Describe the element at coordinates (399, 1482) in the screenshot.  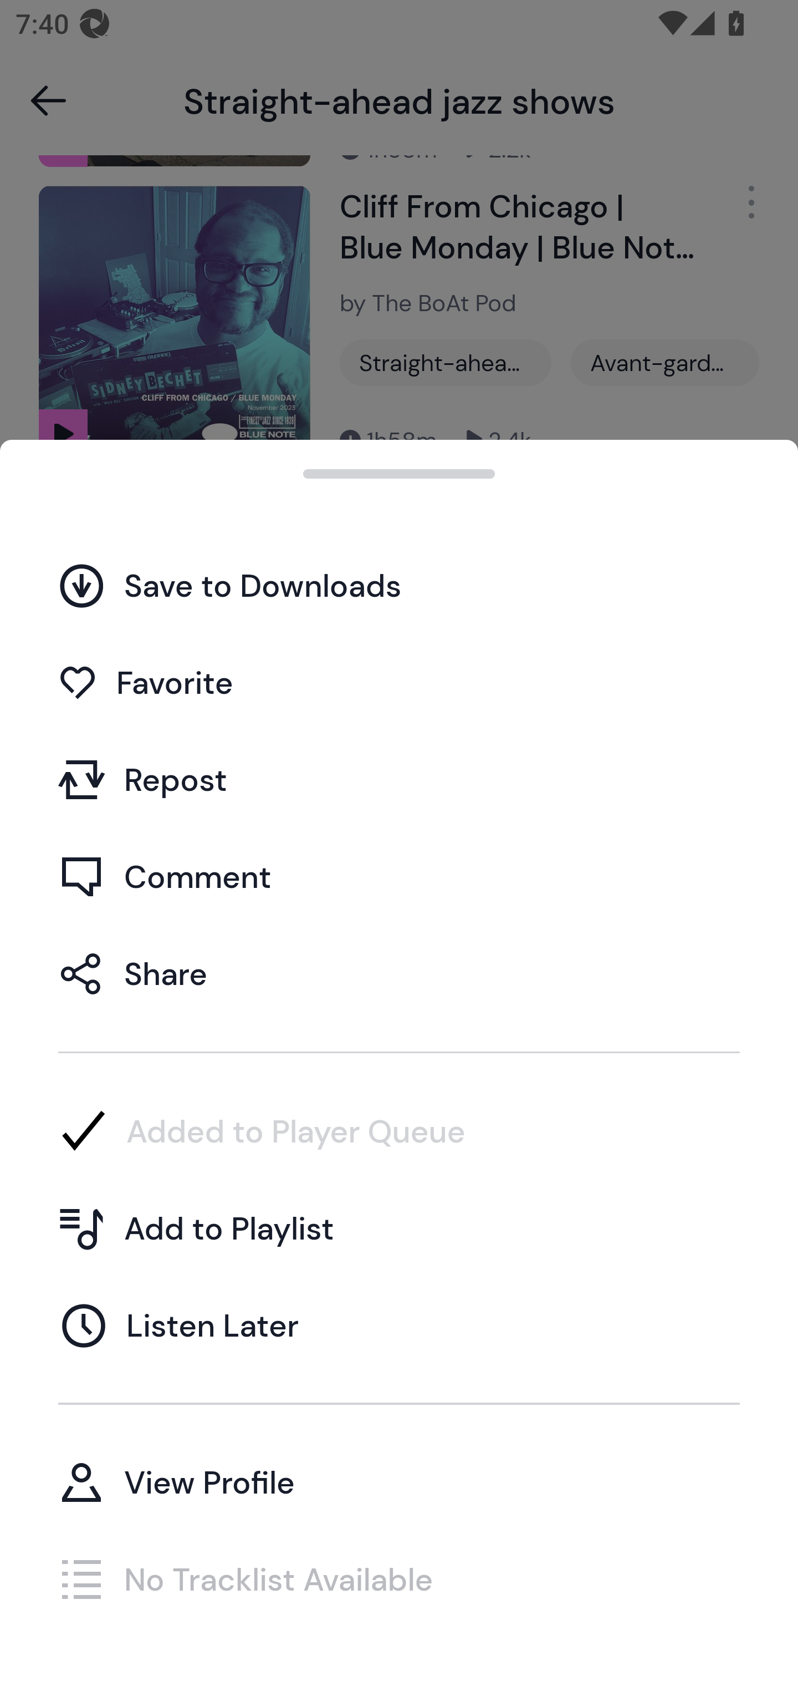
I see `View Profile` at that location.